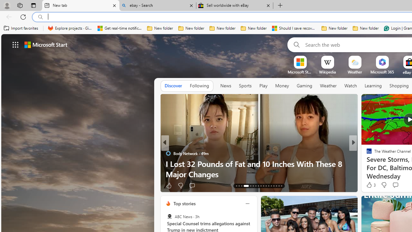  Describe the element at coordinates (169, 217) in the screenshot. I see `ABC News` at that location.